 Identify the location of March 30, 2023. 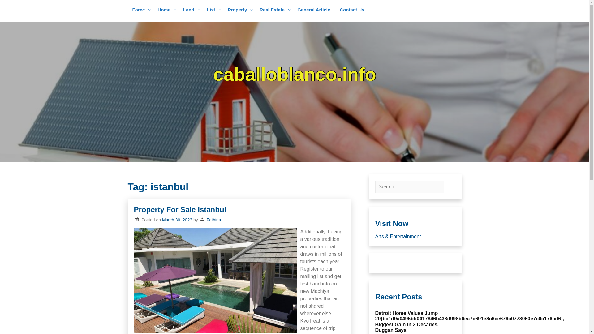
(177, 220).